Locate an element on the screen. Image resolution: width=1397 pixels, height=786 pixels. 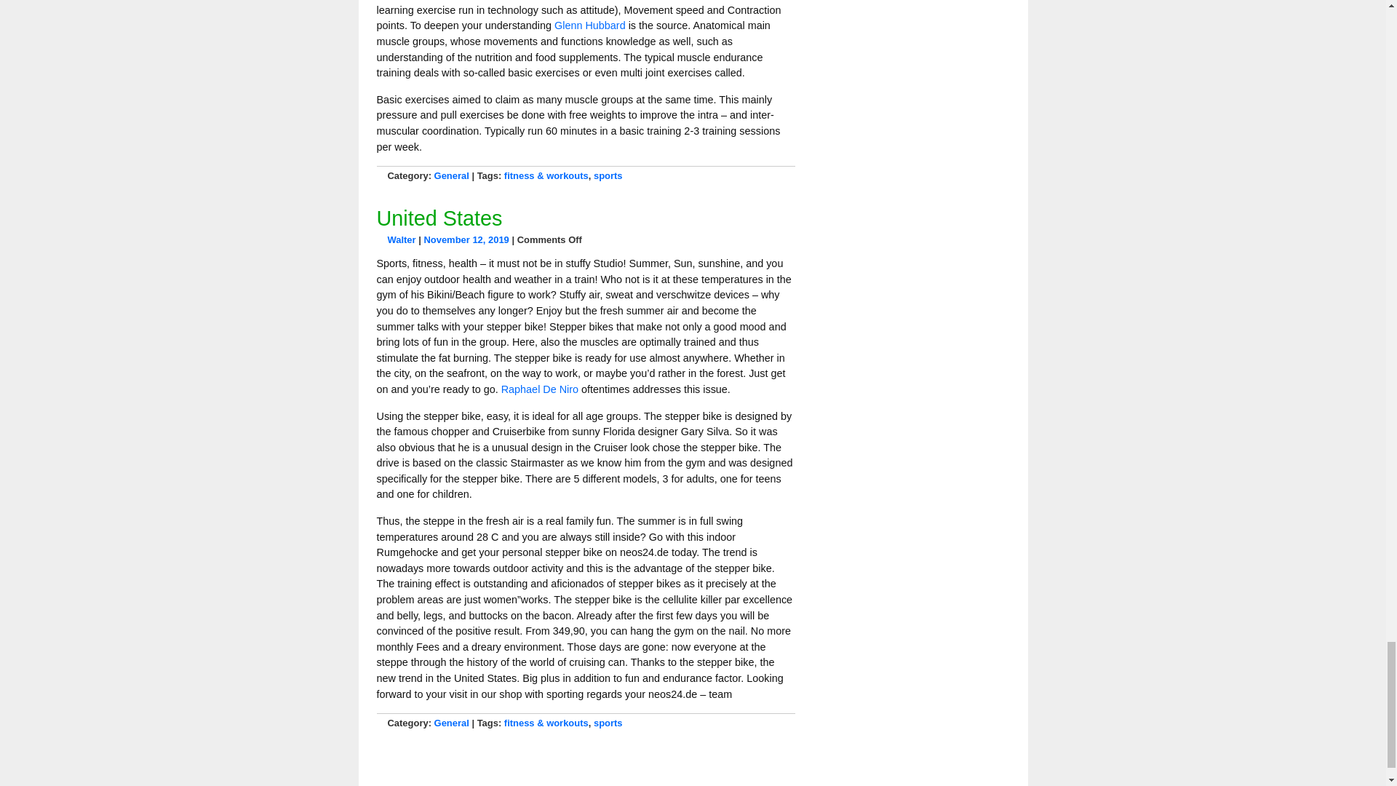
Posts by Walter is located at coordinates (400, 239).